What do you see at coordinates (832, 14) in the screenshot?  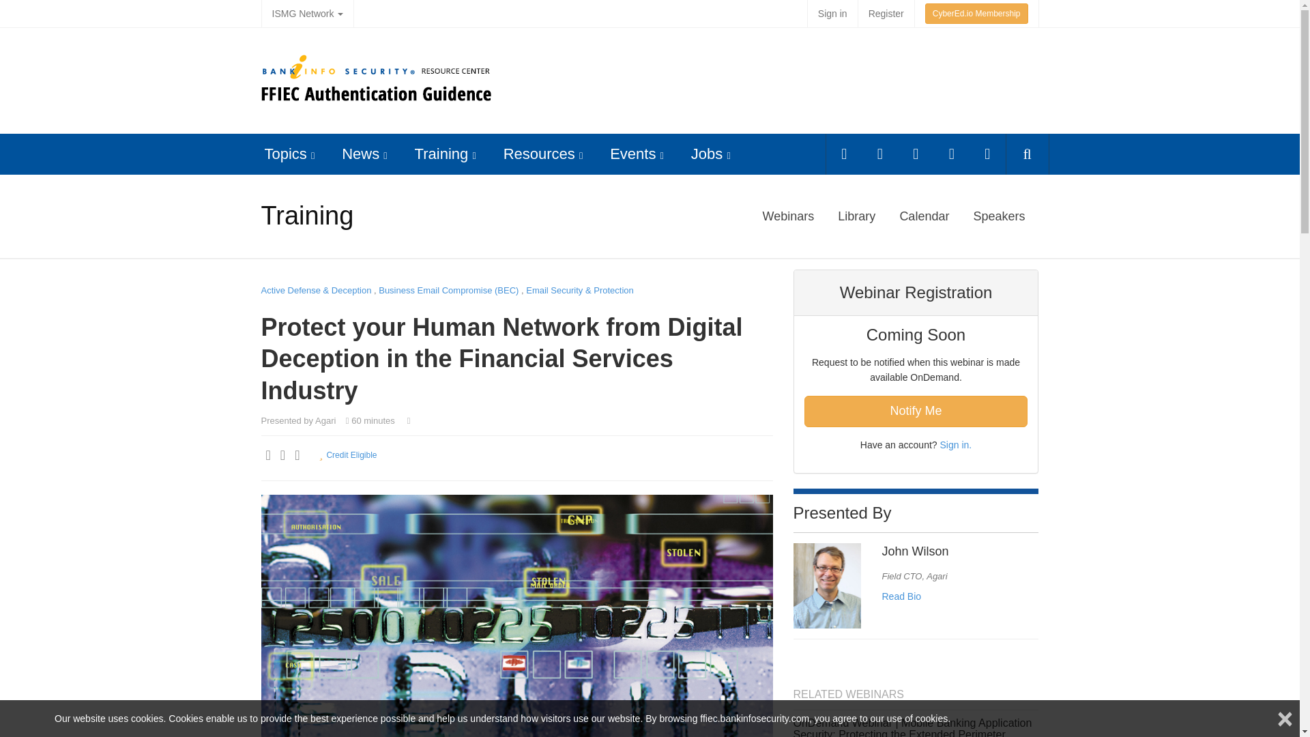 I see `Sign in` at bounding box center [832, 14].